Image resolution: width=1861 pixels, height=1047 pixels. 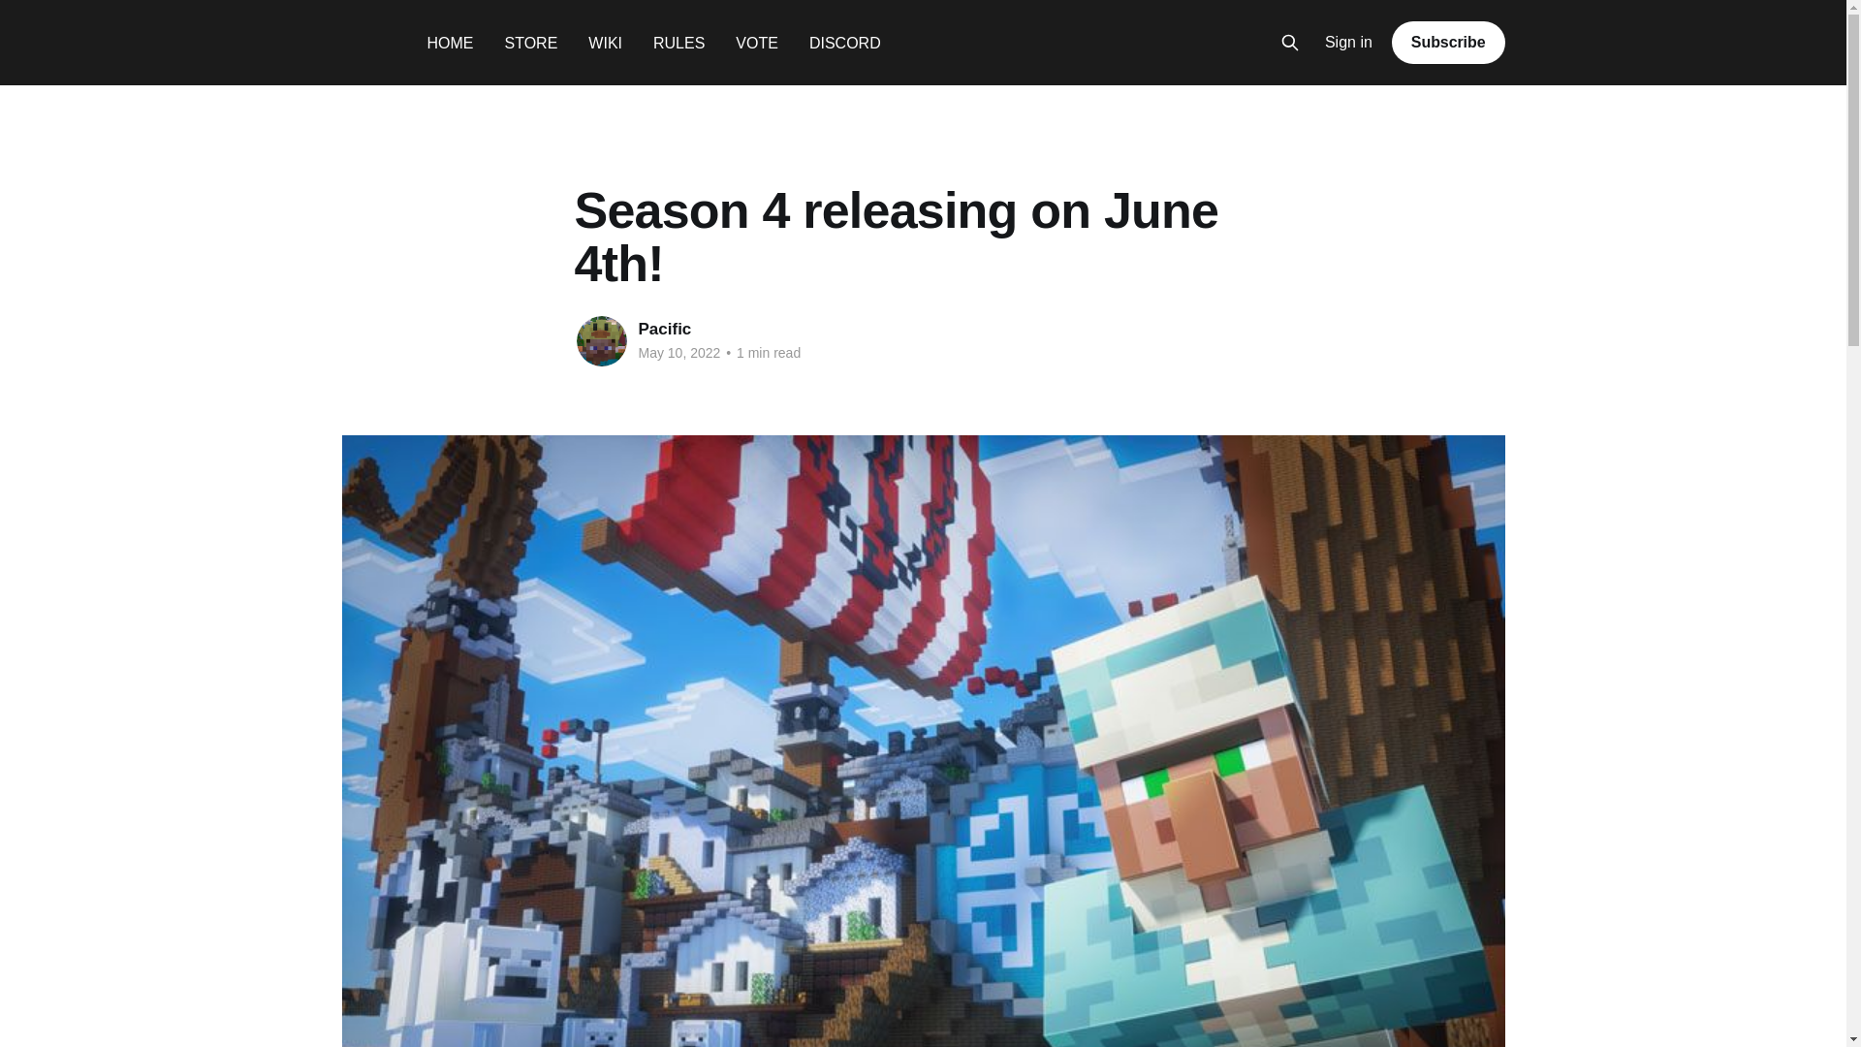 What do you see at coordinates (530, 43) in the screenshot?
I see `STORE` at bounding box center [530, 43].